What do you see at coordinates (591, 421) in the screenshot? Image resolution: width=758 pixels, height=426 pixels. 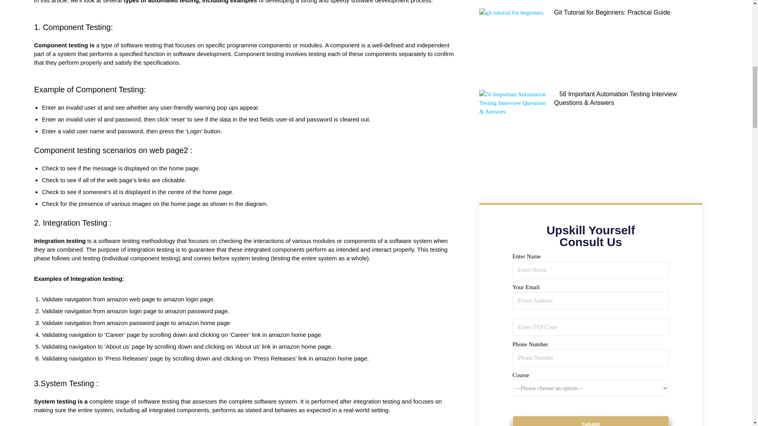 I see `Submit` at bounding box center [591, 421].